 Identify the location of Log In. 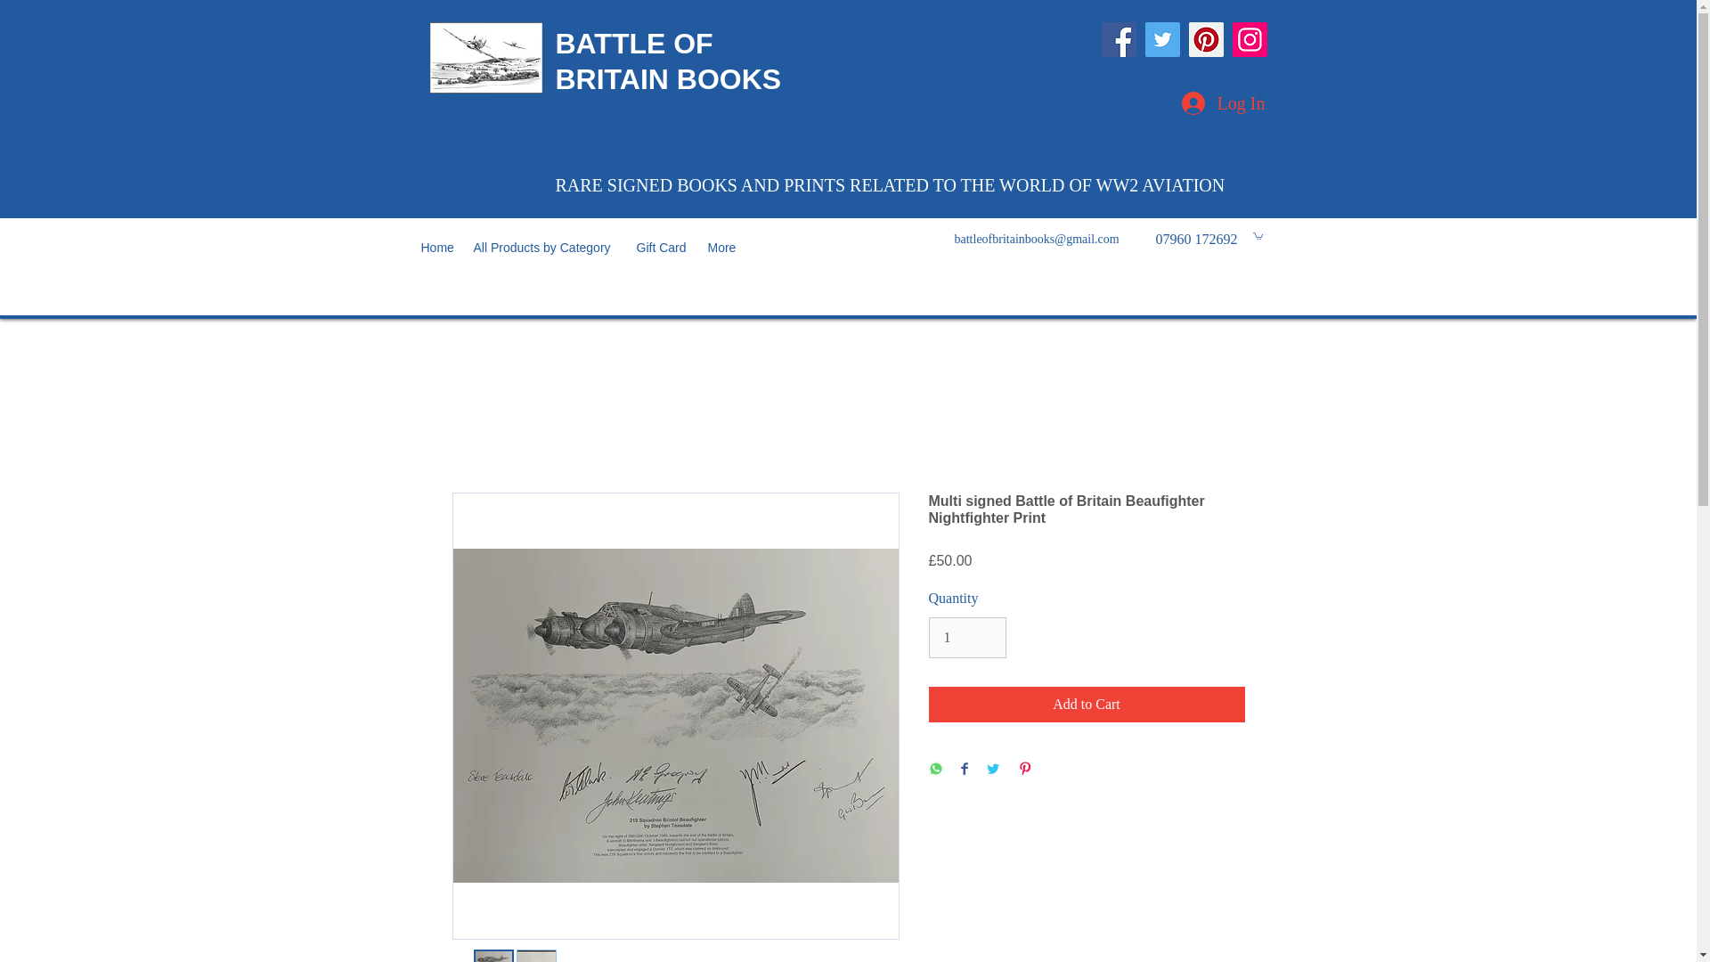
(1222, 103).